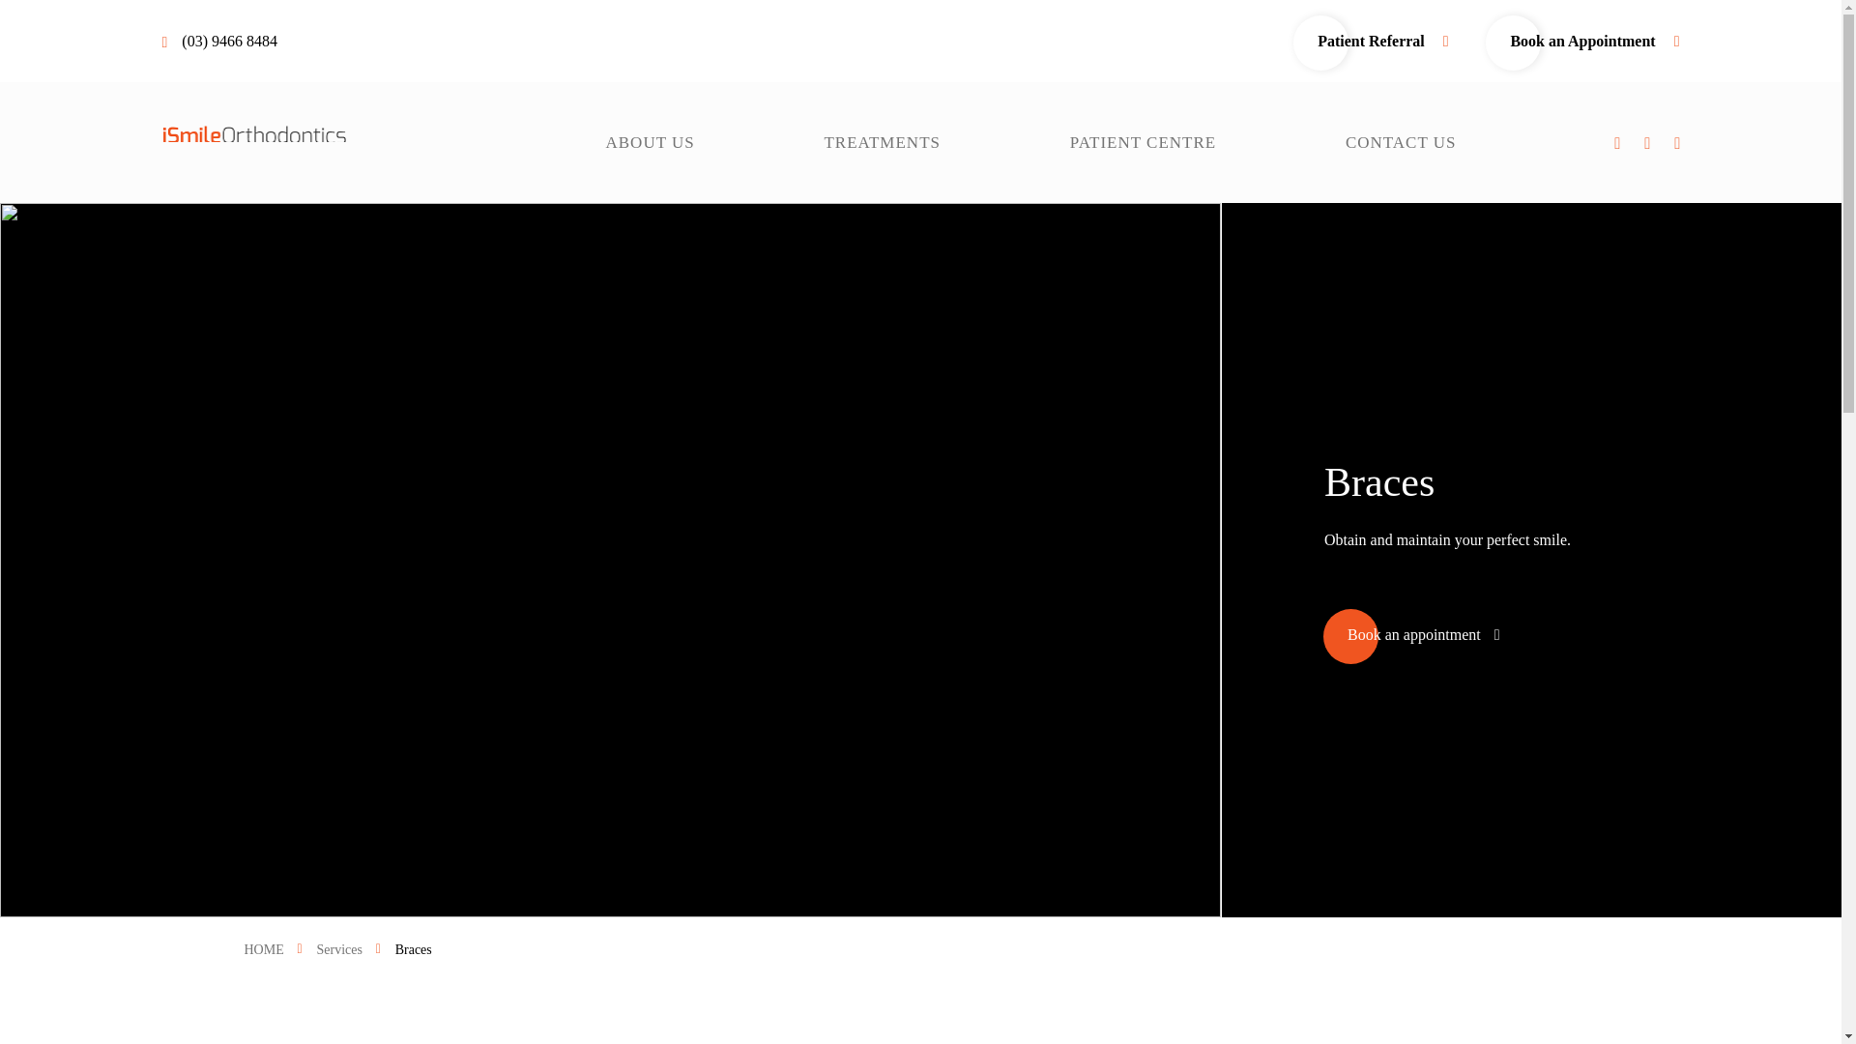  I want to click on Patient Referral, so click(1382, 41).